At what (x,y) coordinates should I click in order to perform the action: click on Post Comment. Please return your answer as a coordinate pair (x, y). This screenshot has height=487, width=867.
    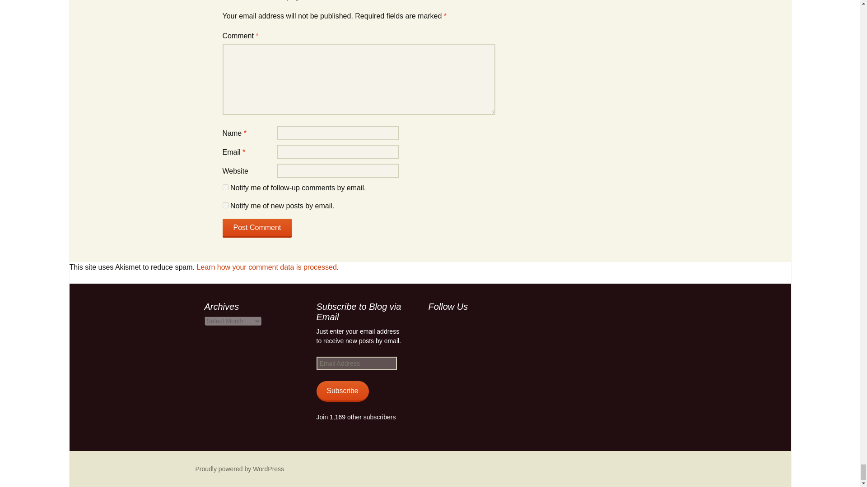
    Looking at the image, I should click on (256, 228).